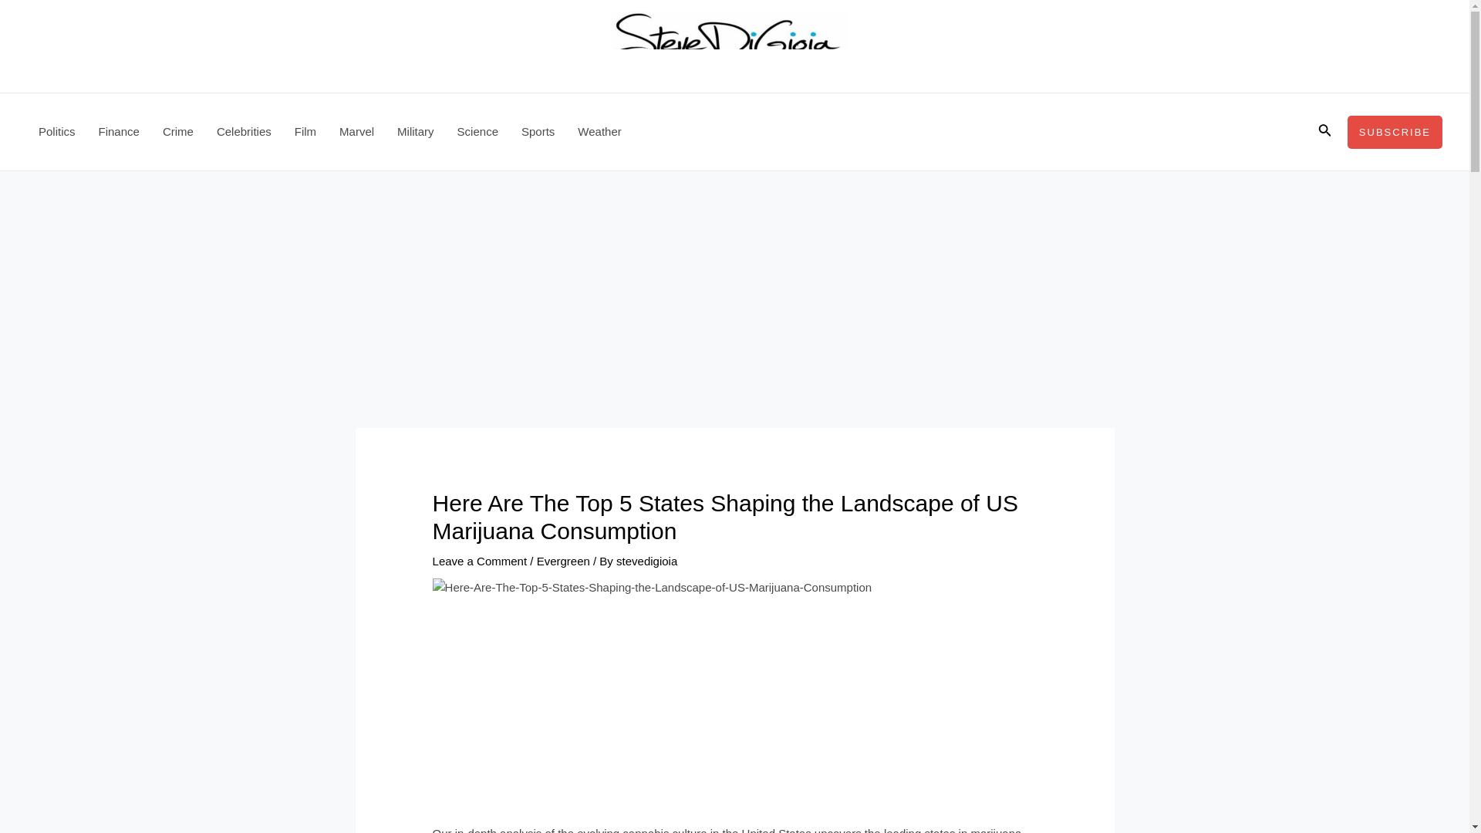 The image size is (1481, 833). What do you see at coordinates (563, 561) in the screenshot?
I see `Evergreen` at bounding box center [563, 561].